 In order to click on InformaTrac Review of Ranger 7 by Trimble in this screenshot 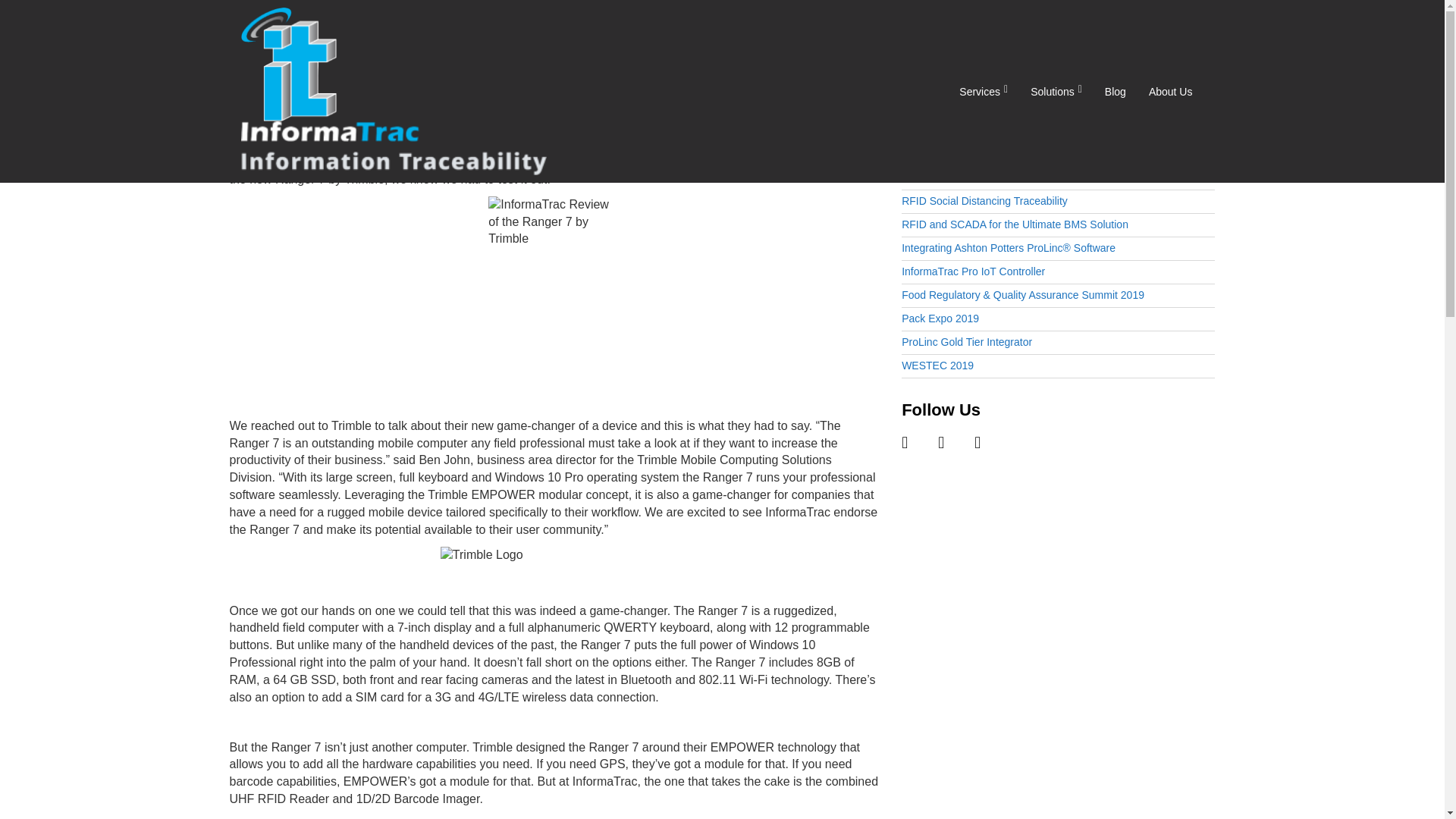, I will do `click(448, 133)`.